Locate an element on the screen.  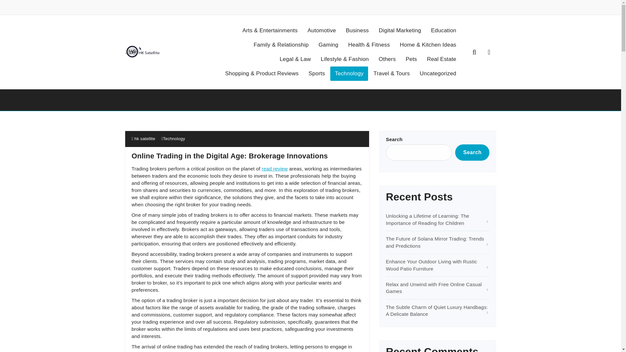
Automotive is located at coordinates (321, 31).